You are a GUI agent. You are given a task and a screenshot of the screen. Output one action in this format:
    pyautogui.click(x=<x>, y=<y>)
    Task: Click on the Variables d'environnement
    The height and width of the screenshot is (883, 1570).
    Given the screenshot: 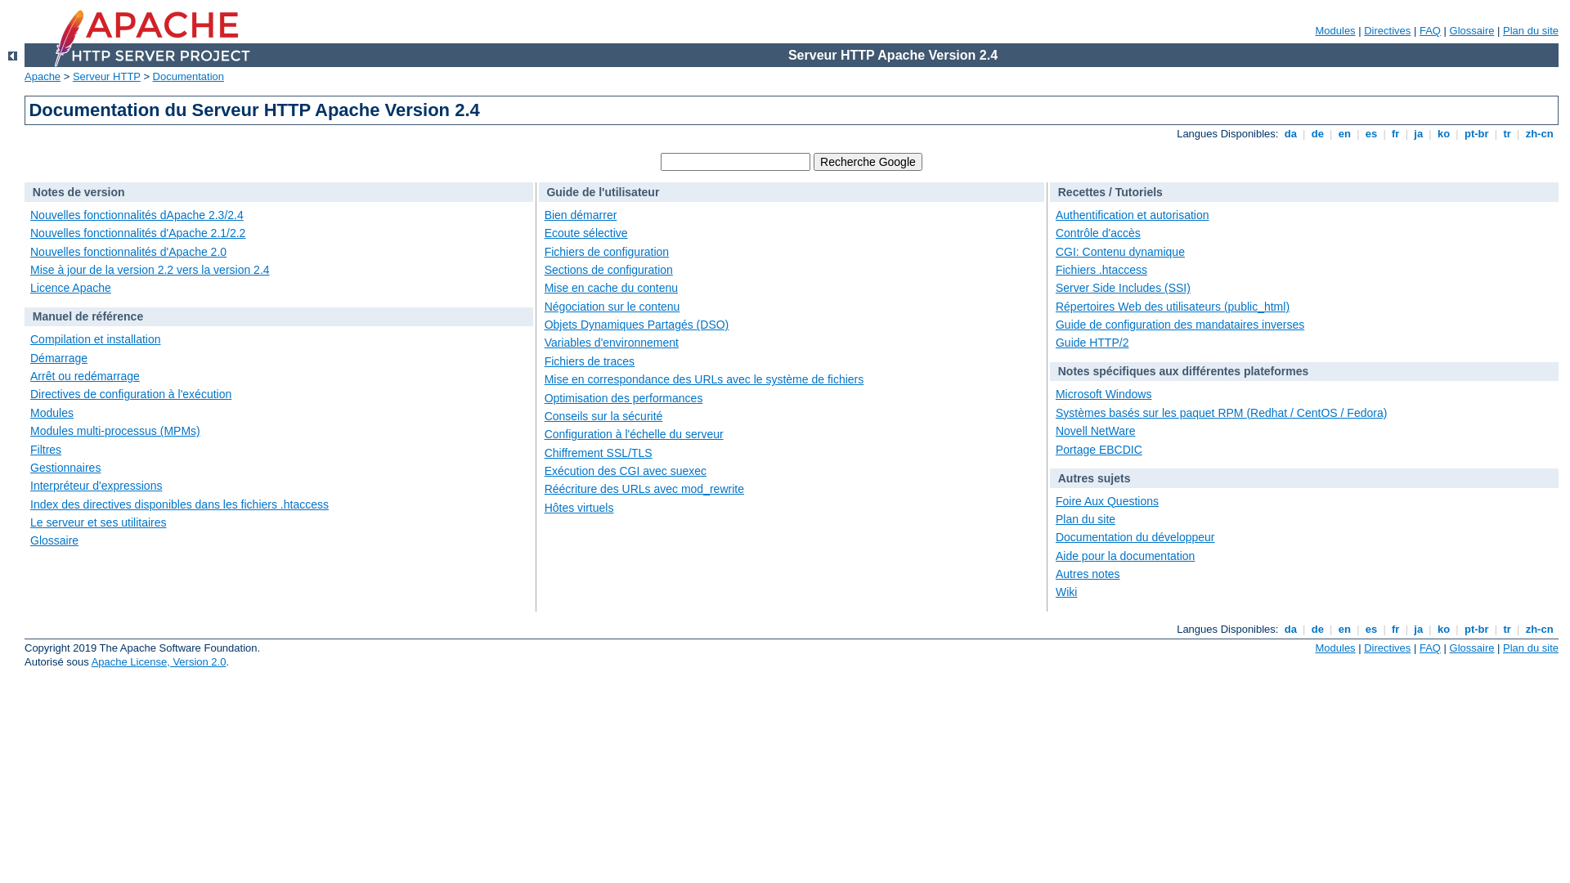 What is the action you would take?
    pyautogui.click(x=612, y=343)
    